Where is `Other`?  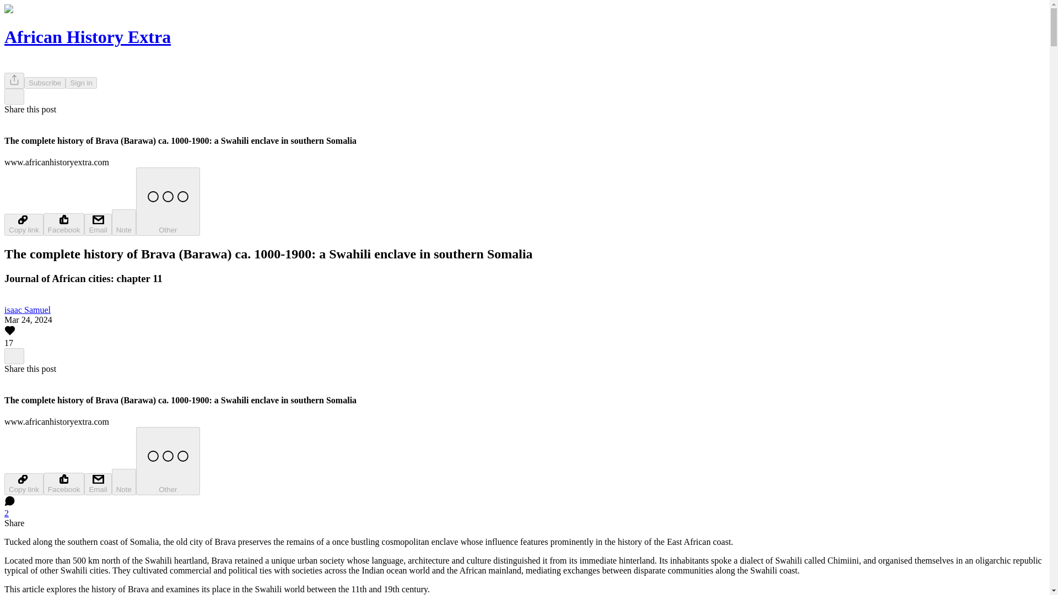 Other is located at coordinates (168, 201).